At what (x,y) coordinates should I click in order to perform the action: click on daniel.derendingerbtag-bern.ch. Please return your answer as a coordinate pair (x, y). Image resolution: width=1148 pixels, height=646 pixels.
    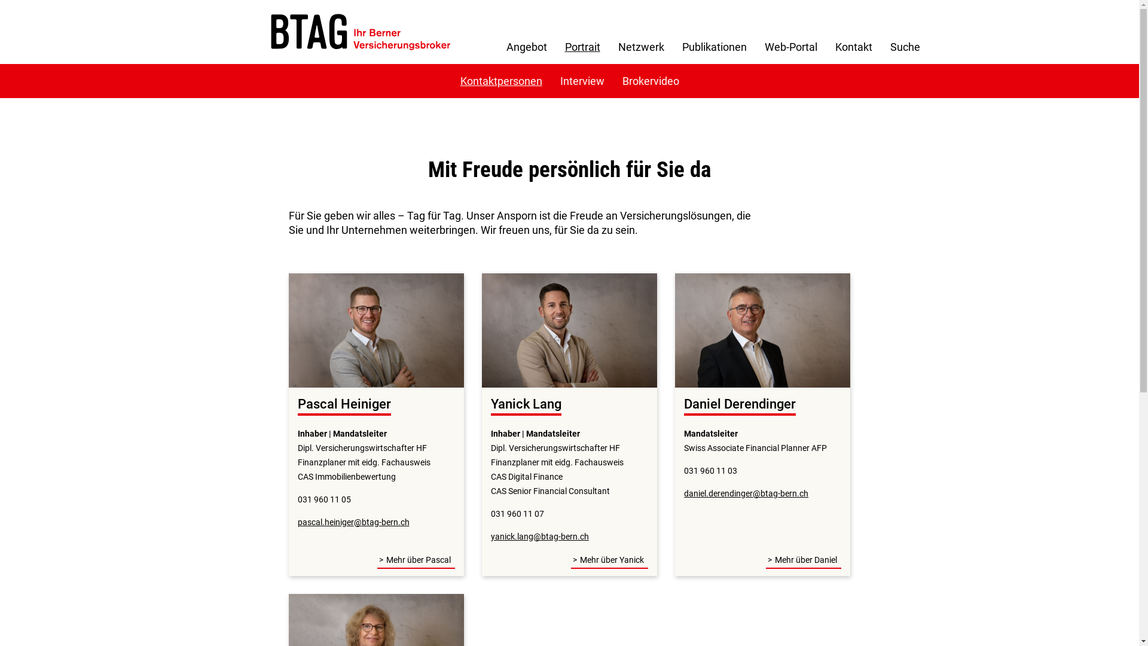
    Looking at the image, I should click on (746, 493).